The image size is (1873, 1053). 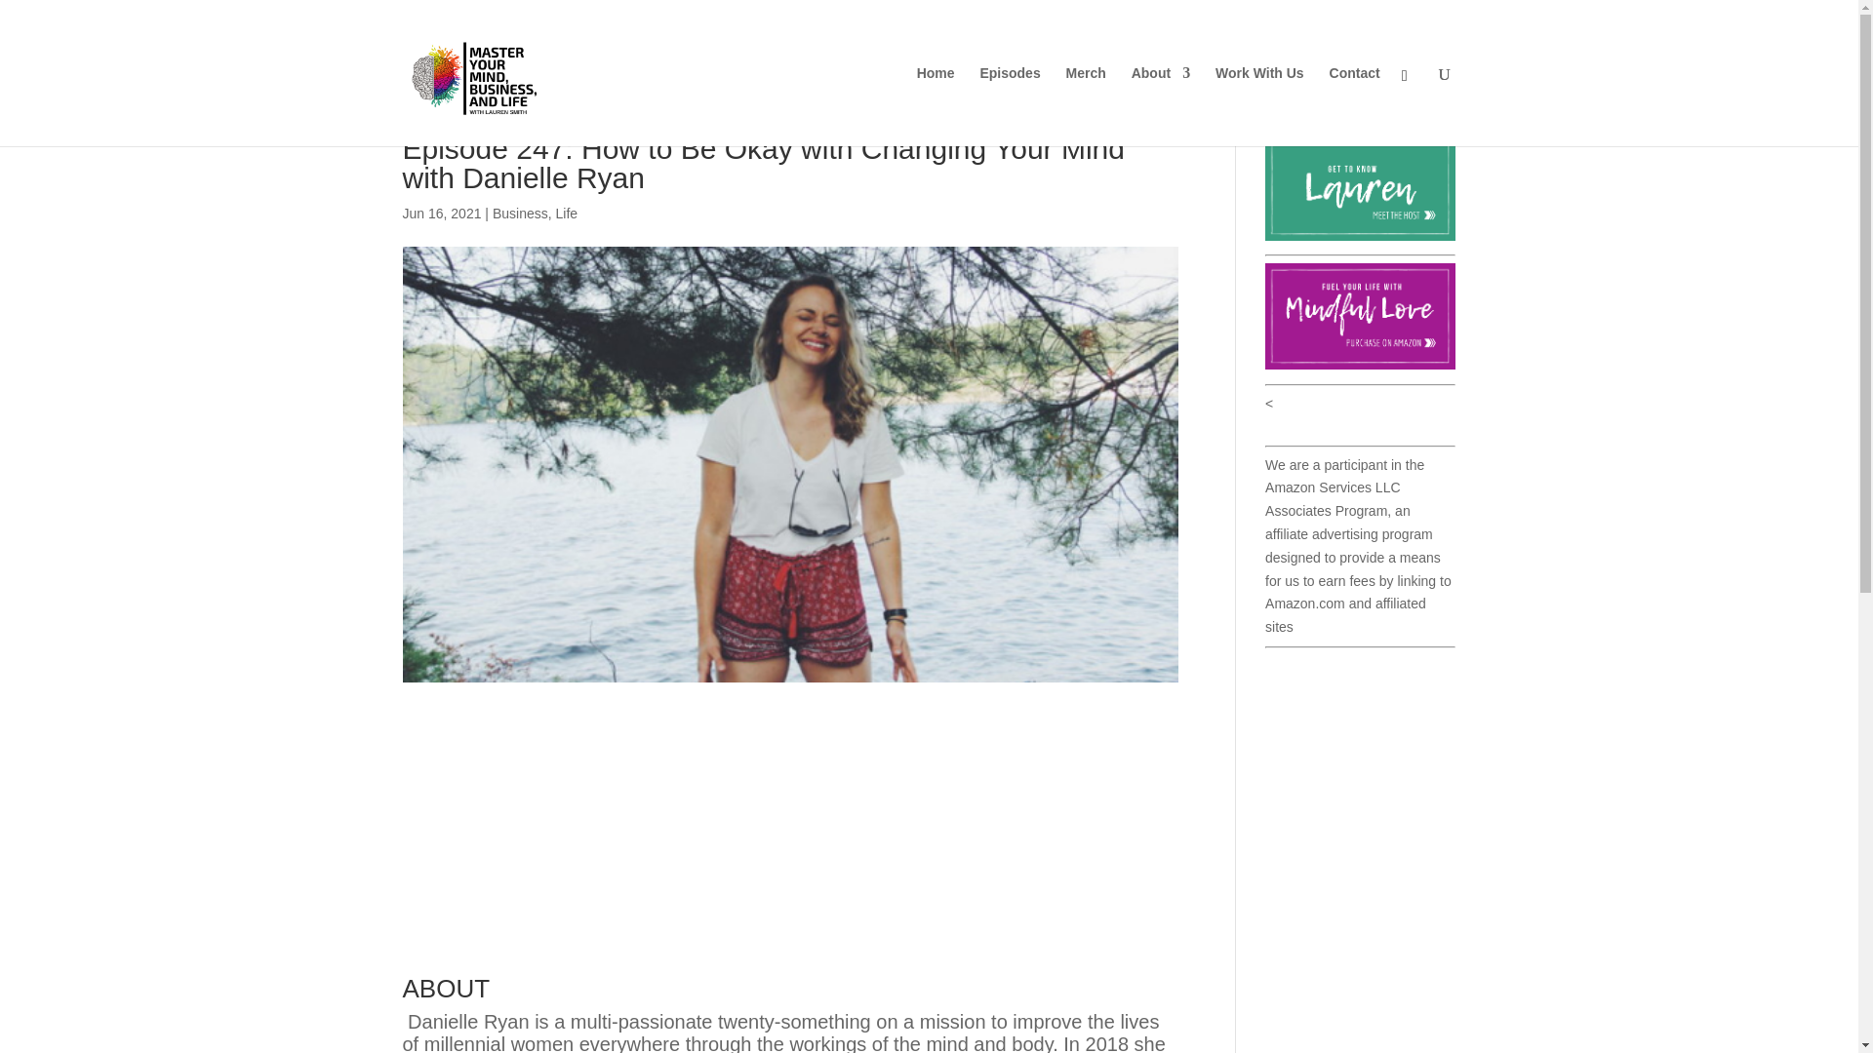 What do you see at coordinates (566, 213) in the screenshot?
I see `Life` at bounding box center [566, 213].